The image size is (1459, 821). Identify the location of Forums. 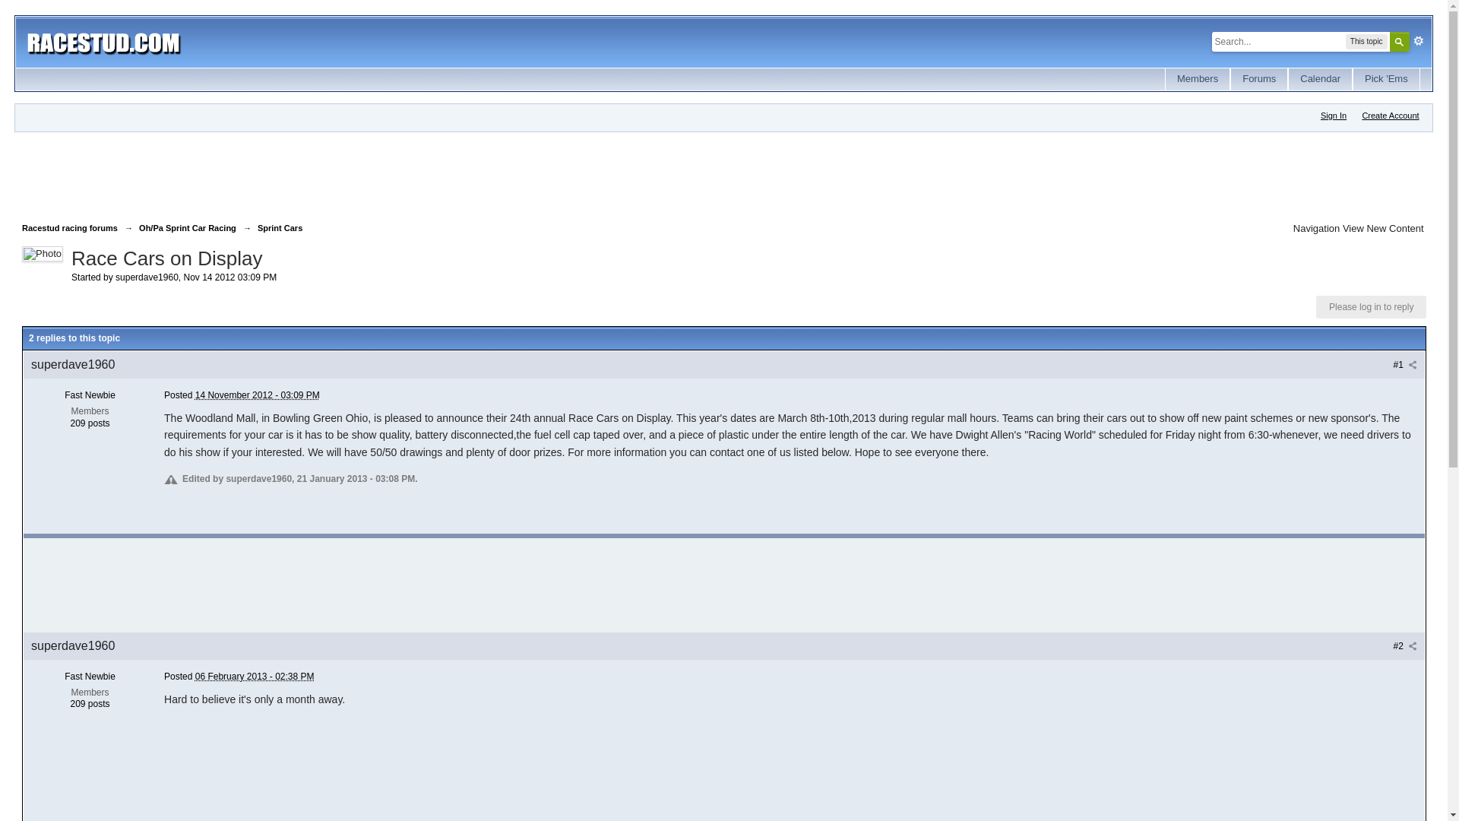
(1258, 79).